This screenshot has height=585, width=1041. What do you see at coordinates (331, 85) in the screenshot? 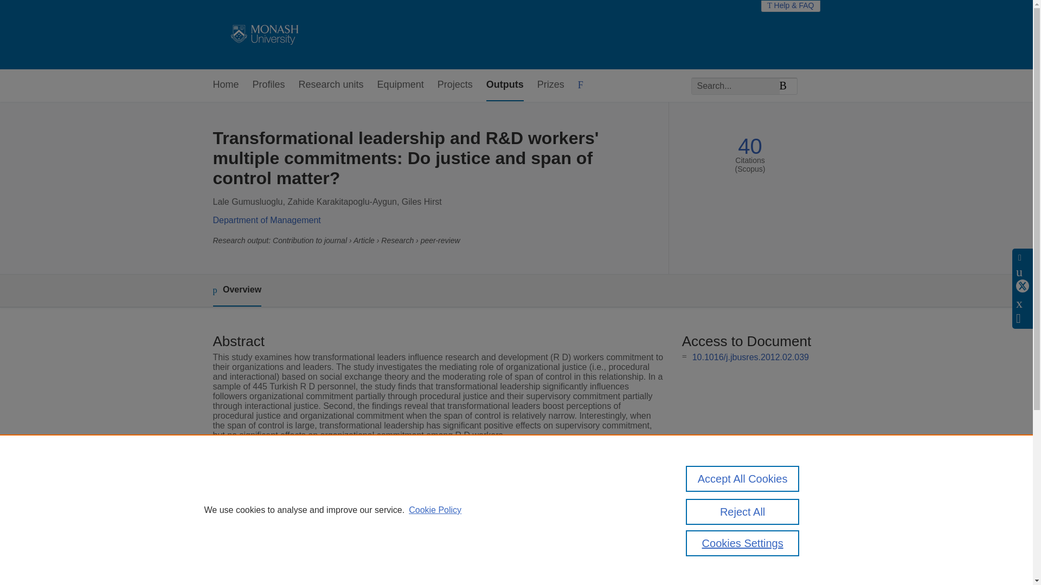
I see `Research units` at bounding box center [331, 85].